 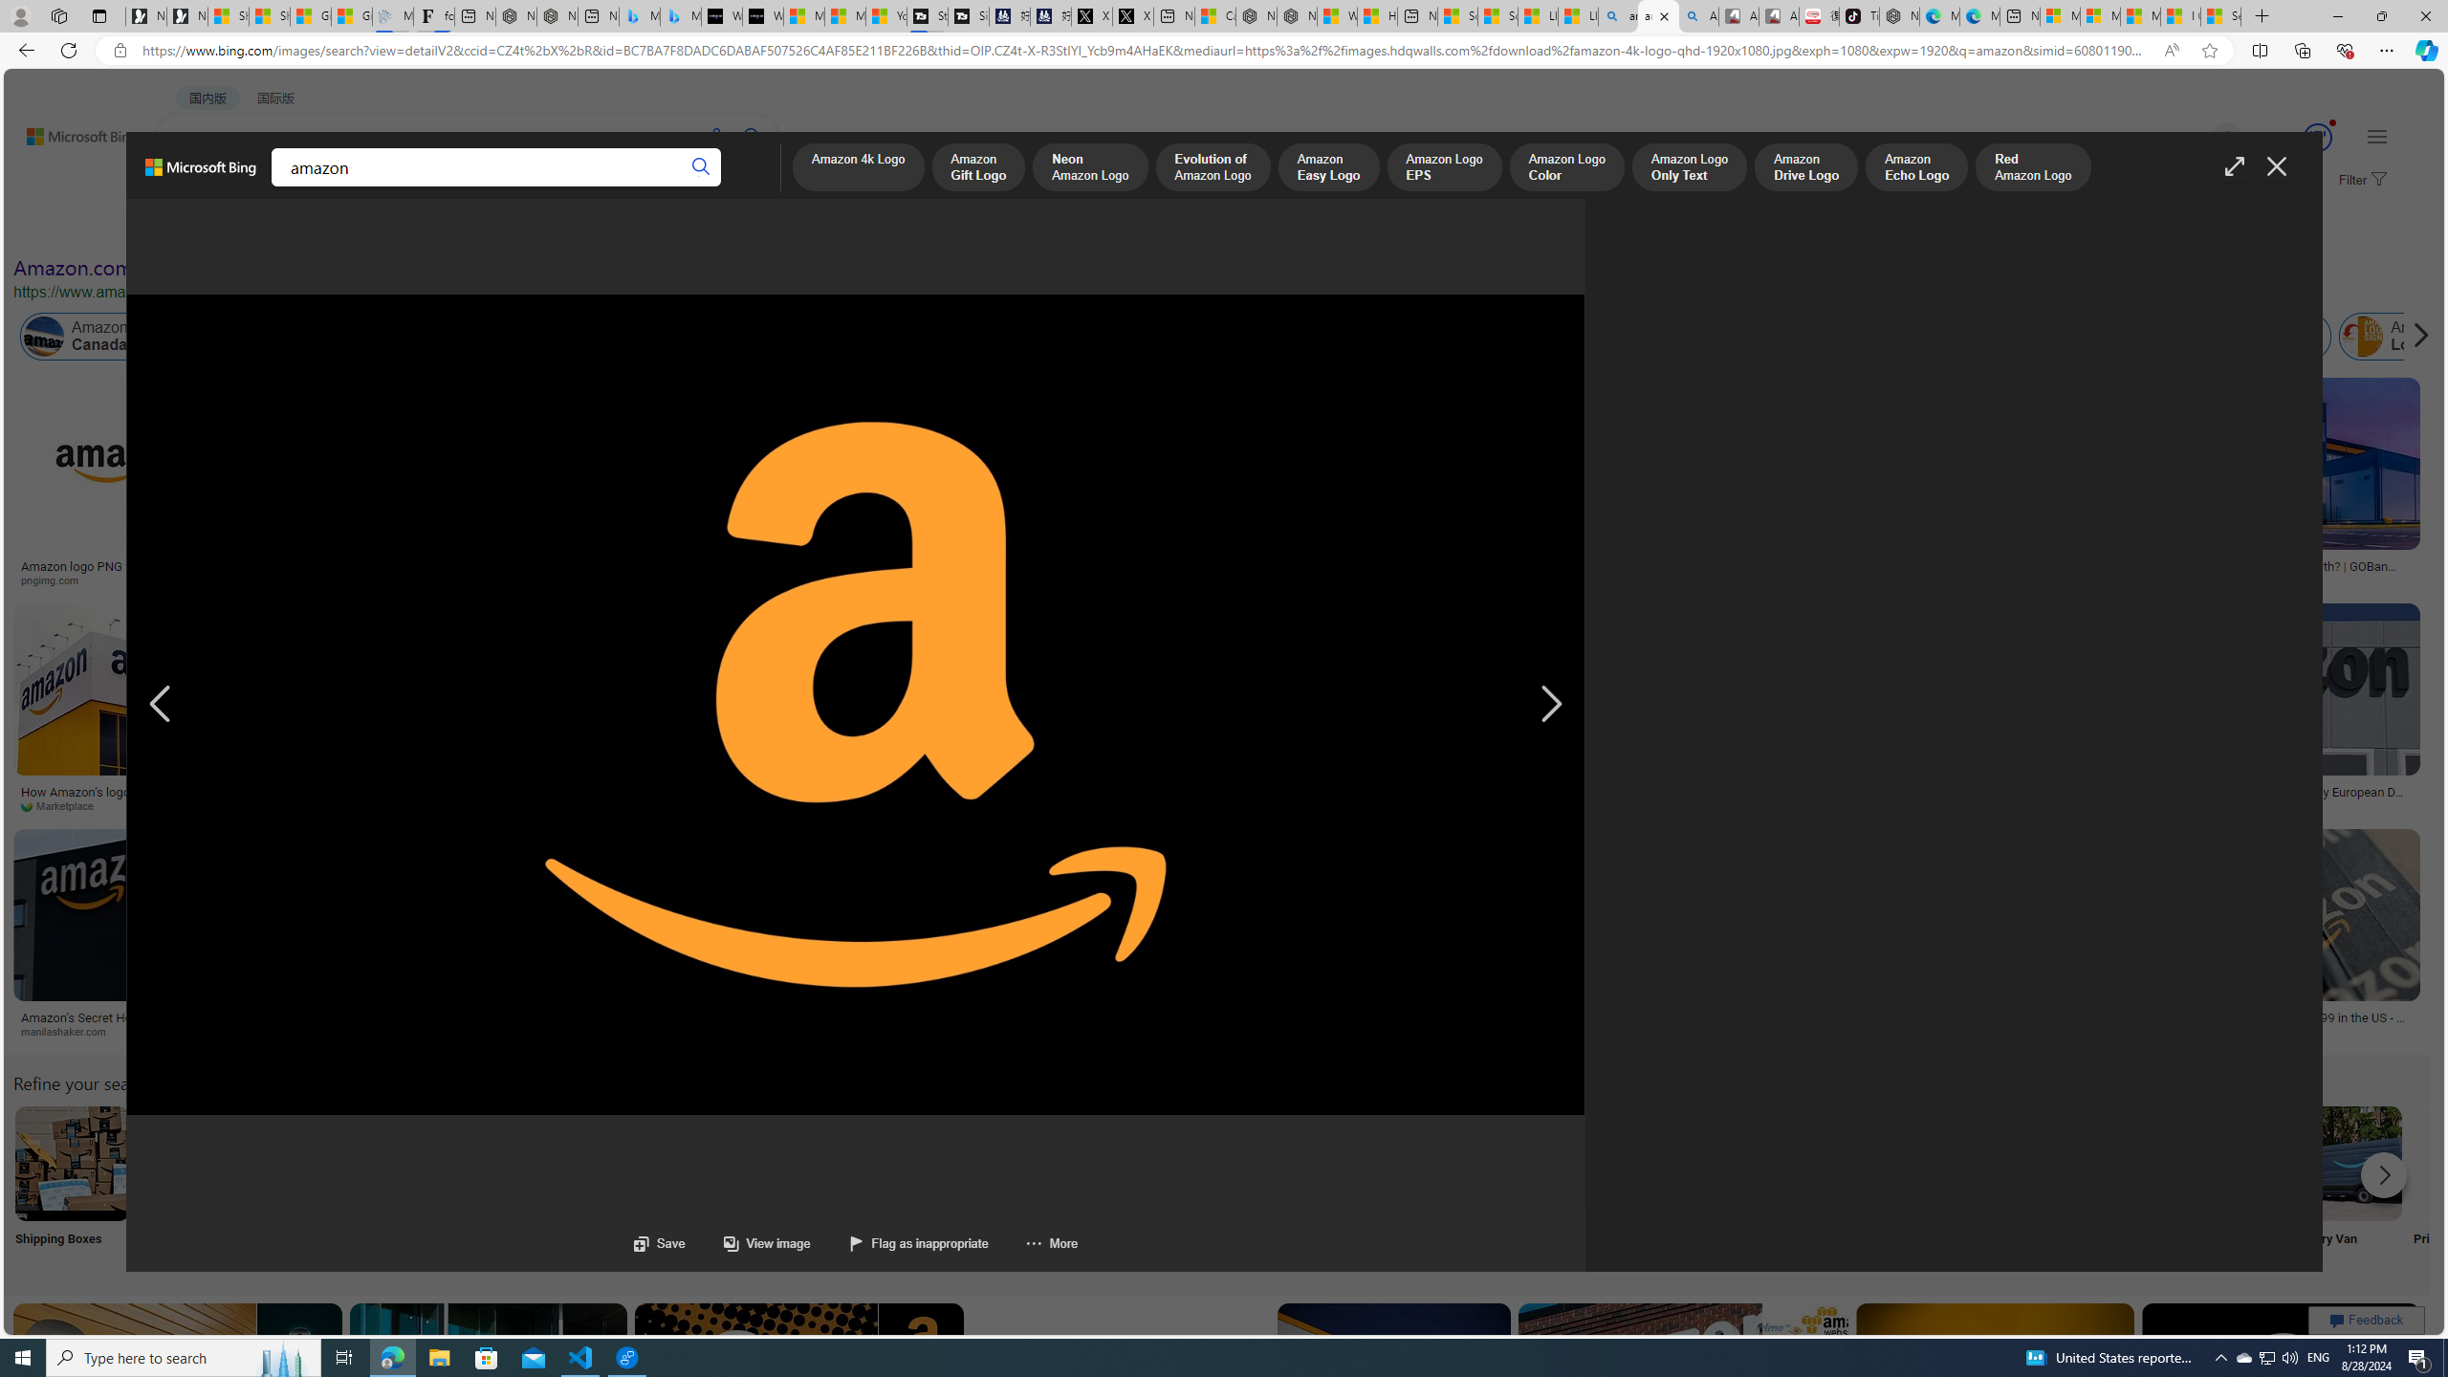 I want to click on Amazon Wish List, so click(x=955, y=1163).